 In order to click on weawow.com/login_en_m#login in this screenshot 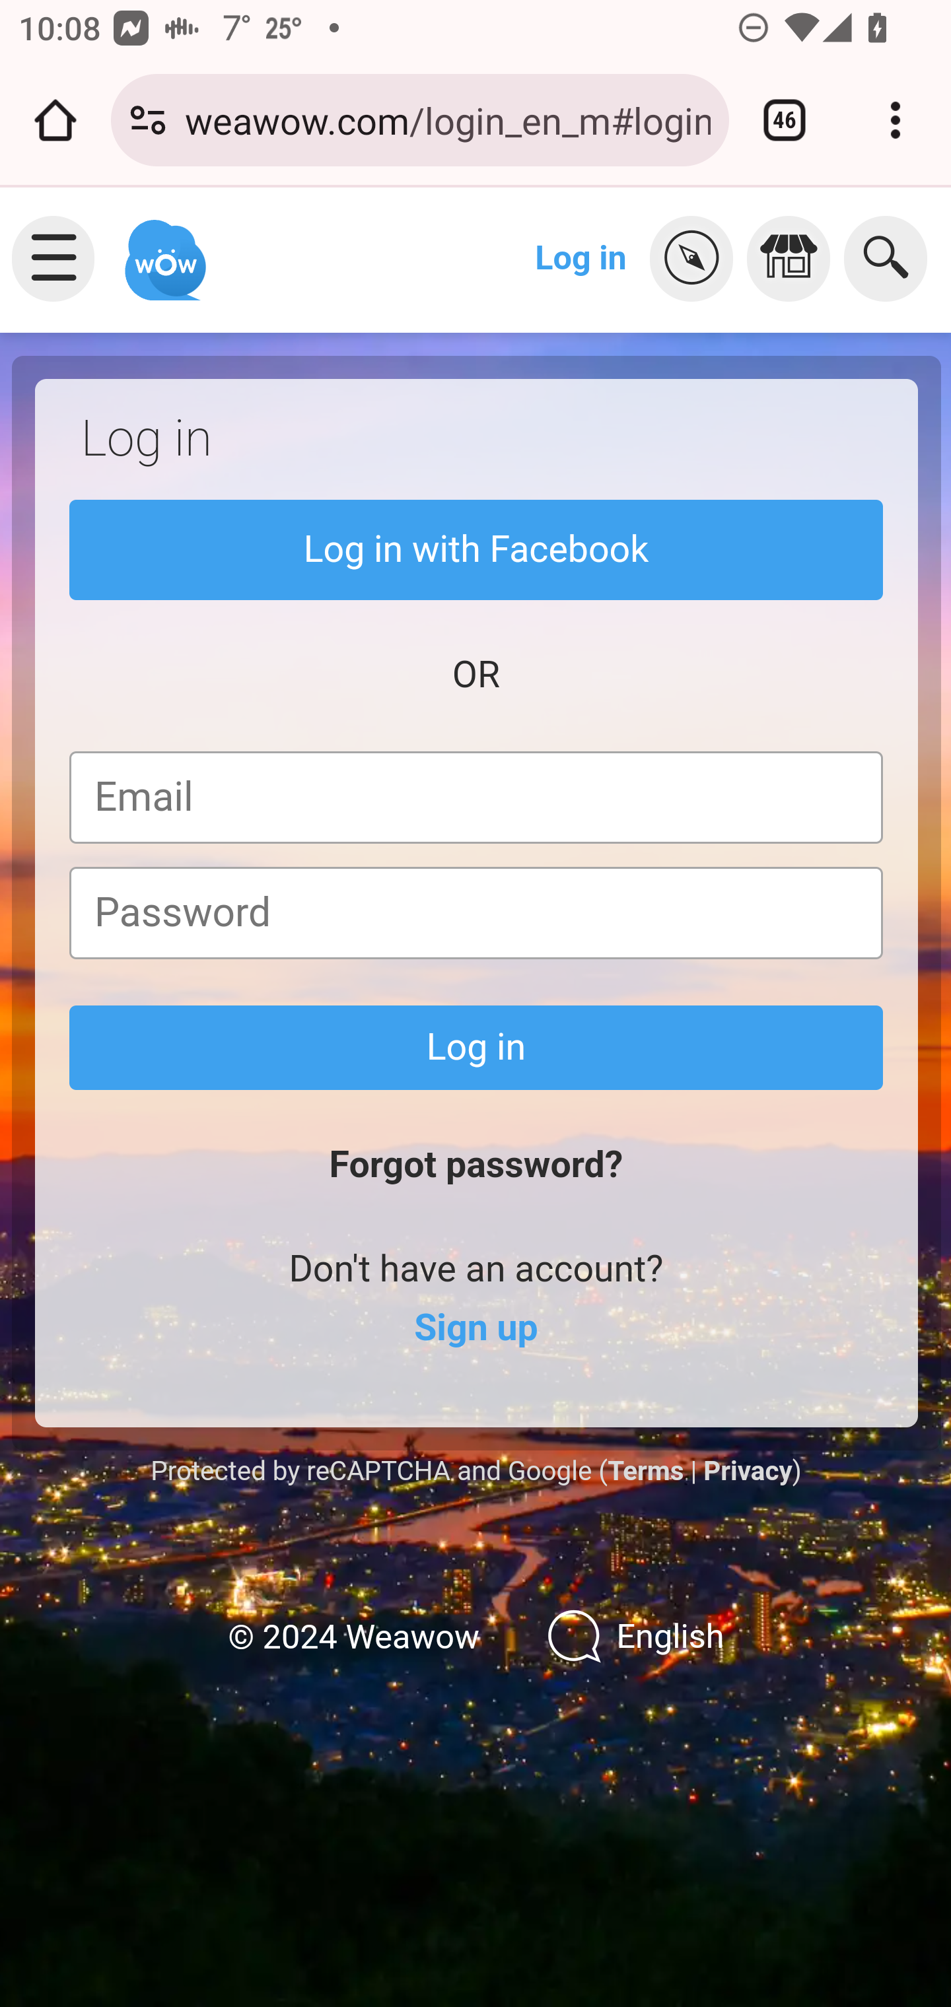, I will do `click(447, 119)`.